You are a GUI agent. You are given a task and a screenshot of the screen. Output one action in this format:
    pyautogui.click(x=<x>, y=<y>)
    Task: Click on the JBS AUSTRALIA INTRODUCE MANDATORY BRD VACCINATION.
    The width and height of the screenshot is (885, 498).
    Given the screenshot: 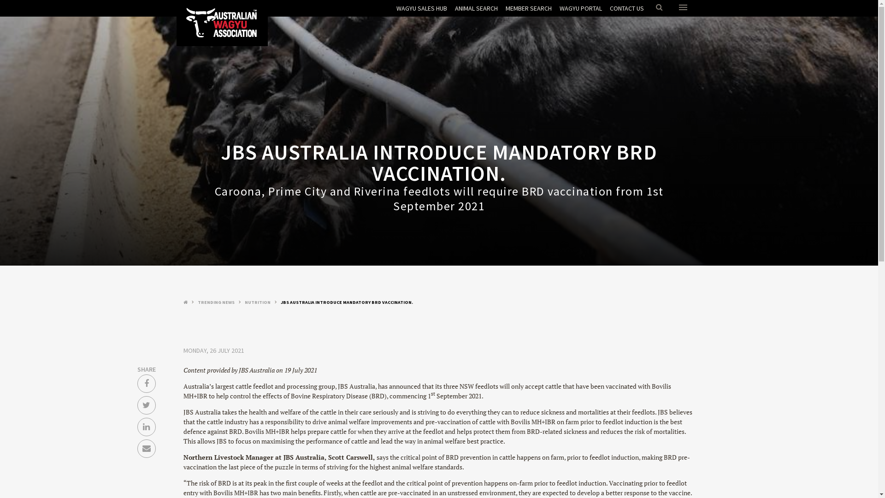 What is the action you would take?
    pyautogui.click(x=347, y=302)
    